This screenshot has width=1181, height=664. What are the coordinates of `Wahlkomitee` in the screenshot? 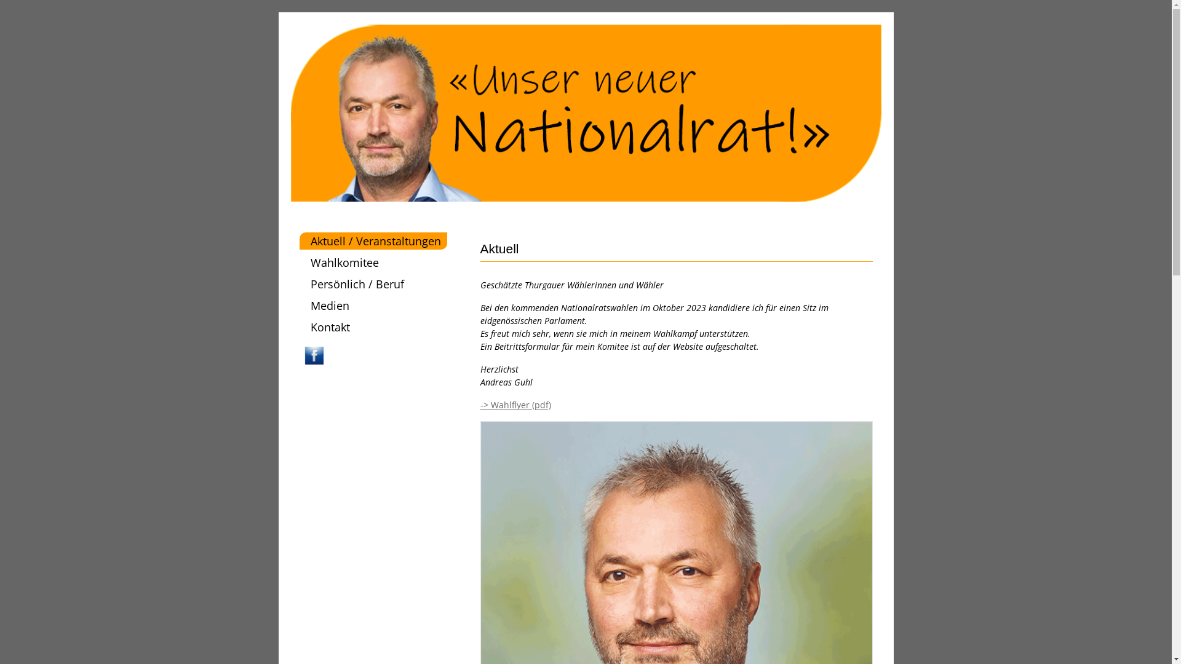 It's located at (373, 262).